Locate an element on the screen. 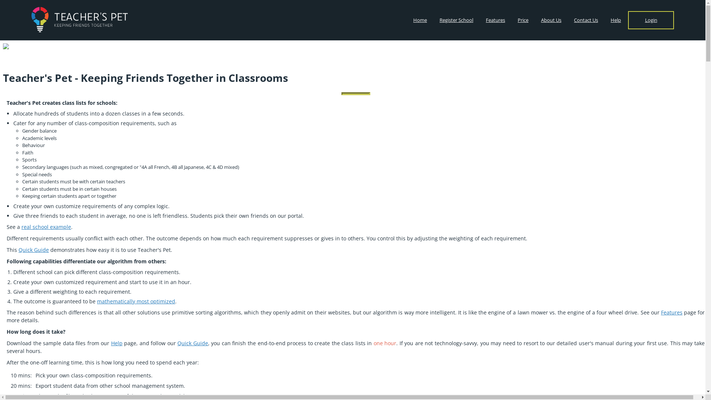  Price is located at coordinates (523, 20).